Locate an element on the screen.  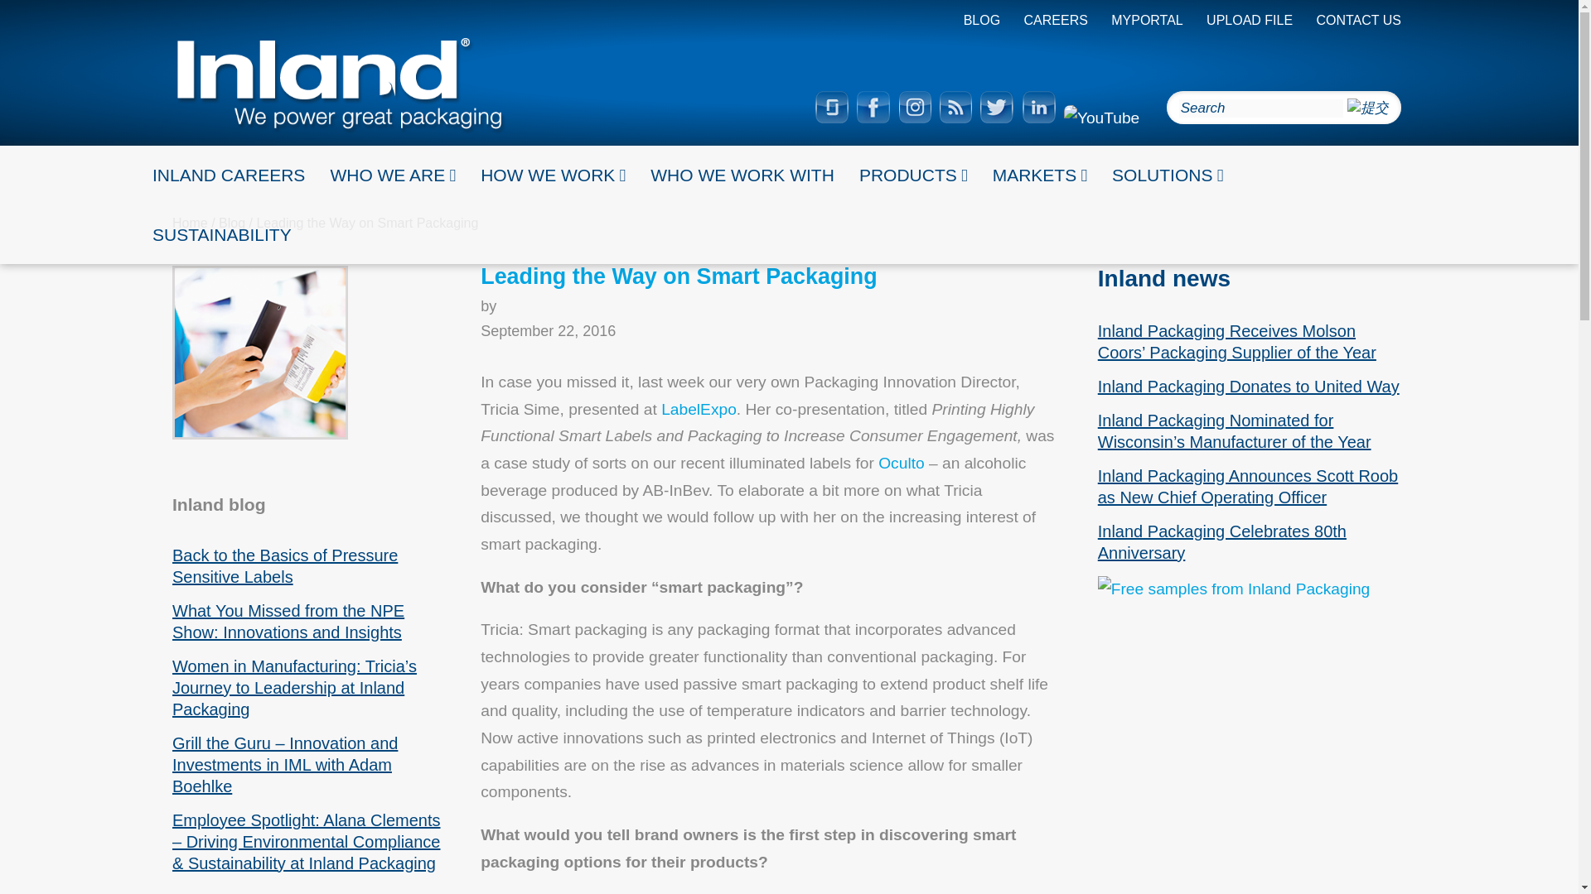
MYPORTAL is located at coordinates (1147, 20).